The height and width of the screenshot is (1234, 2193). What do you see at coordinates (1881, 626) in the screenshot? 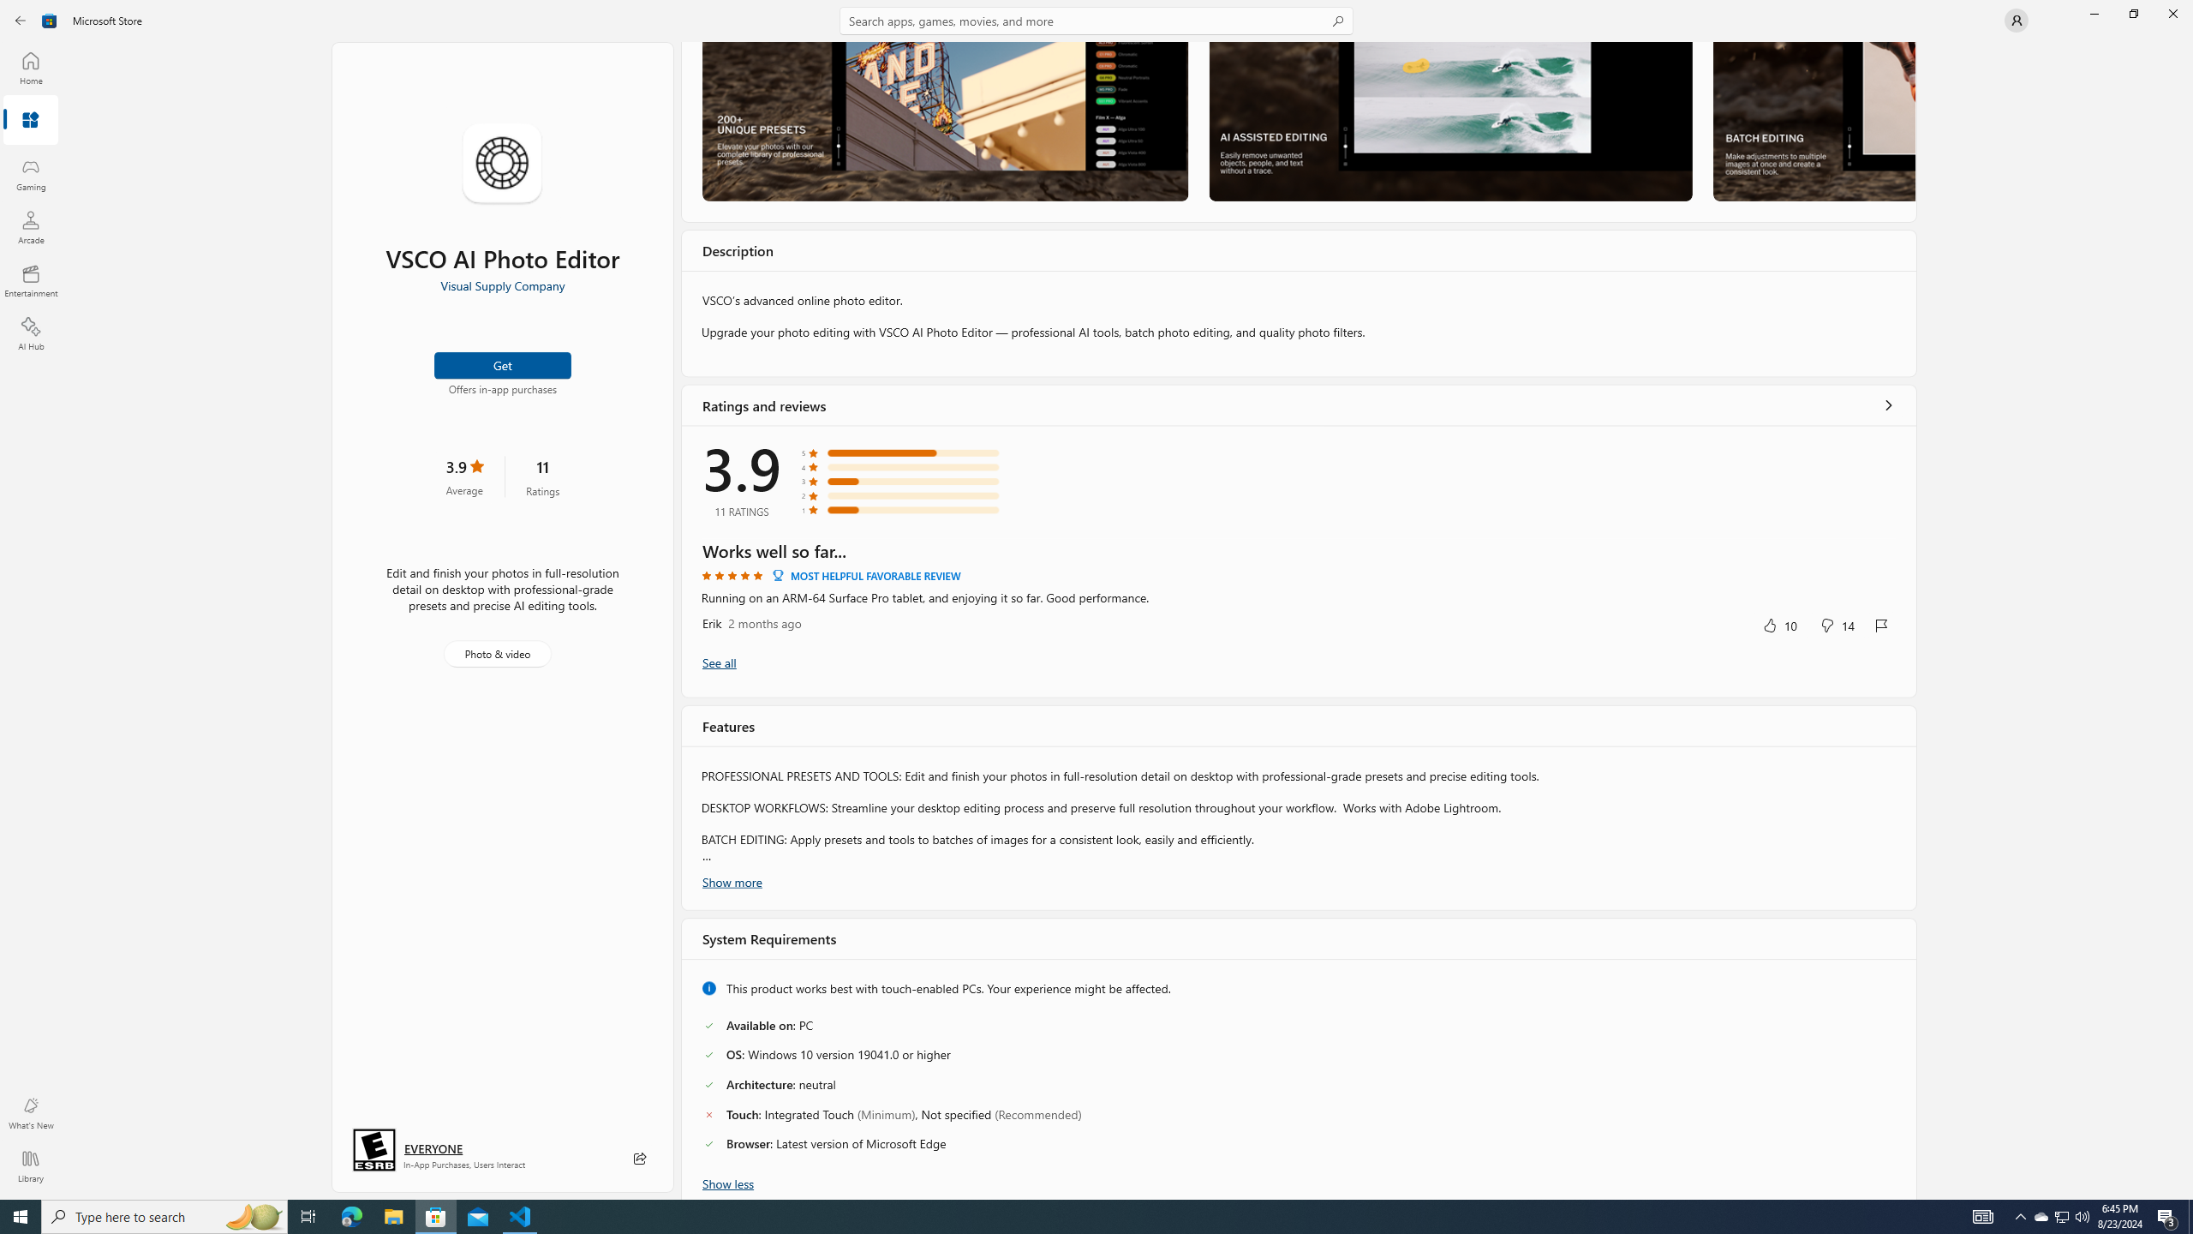
I see `Report review` at bounding box center [1881, 626].